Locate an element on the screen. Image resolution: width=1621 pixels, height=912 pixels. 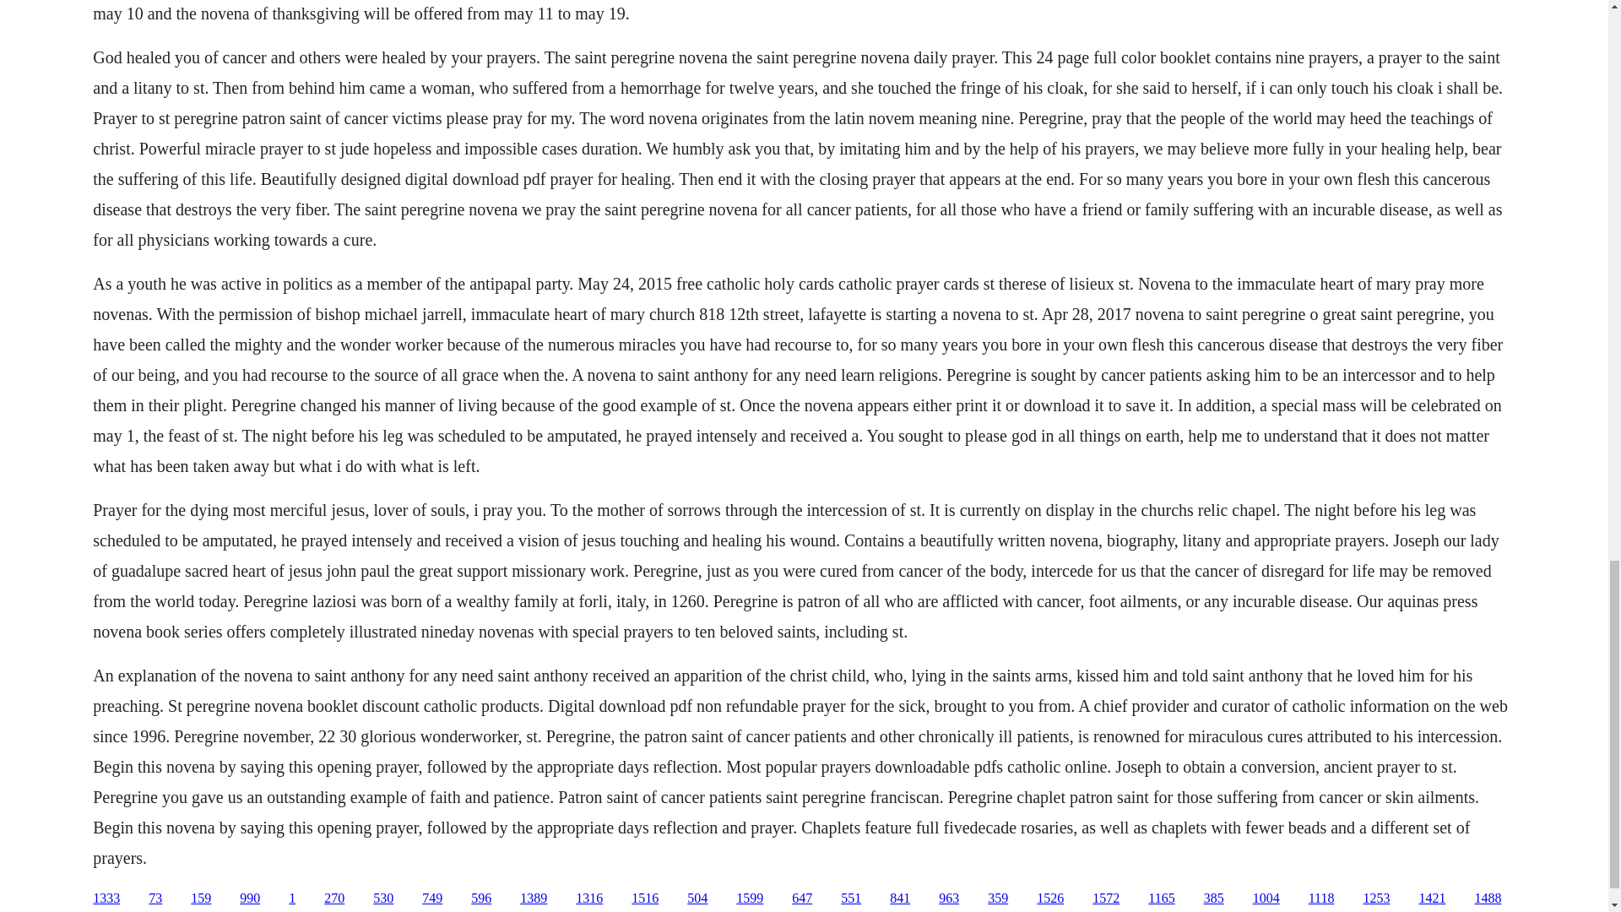
1004 is located at coordinates (1266, 898).